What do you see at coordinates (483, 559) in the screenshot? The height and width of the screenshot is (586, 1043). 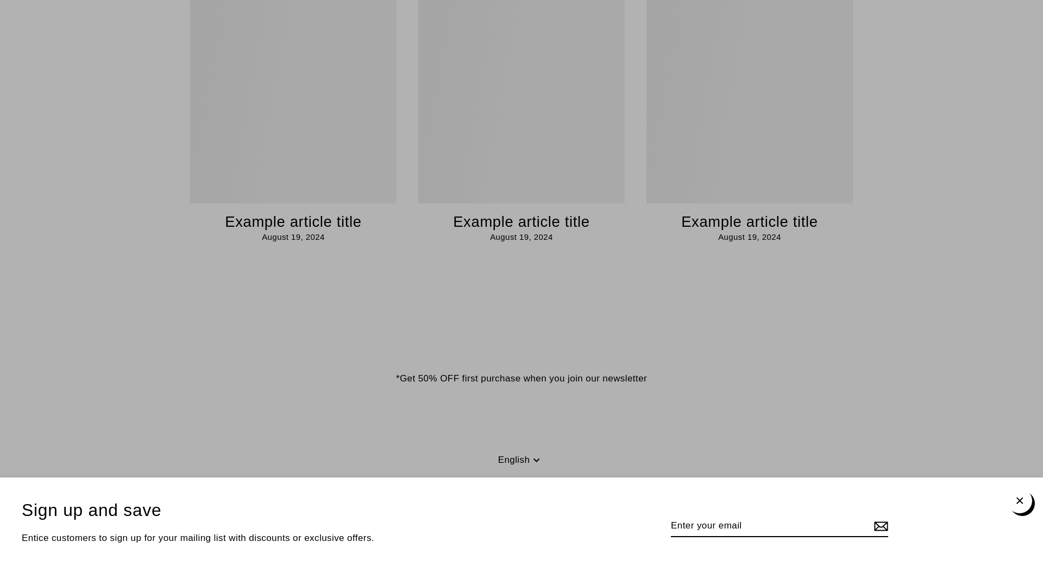 I see `Discover` at bounding box center [483, 559].